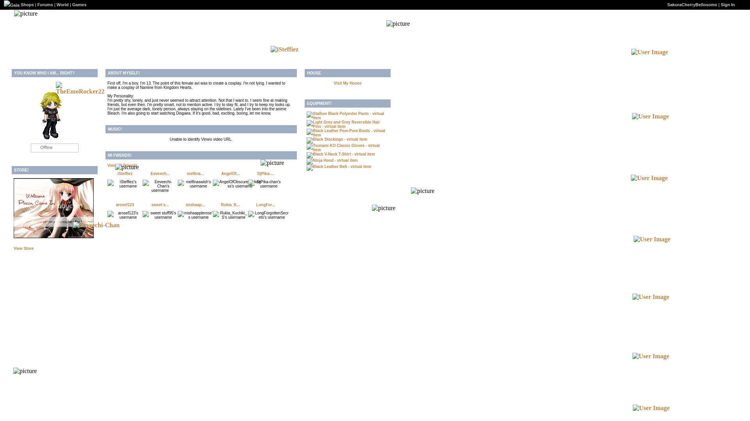 This screenshot has height=421, width=750. Describe the element at coordinates (230, 215) in the screenshot. I see `20105599` at that location.